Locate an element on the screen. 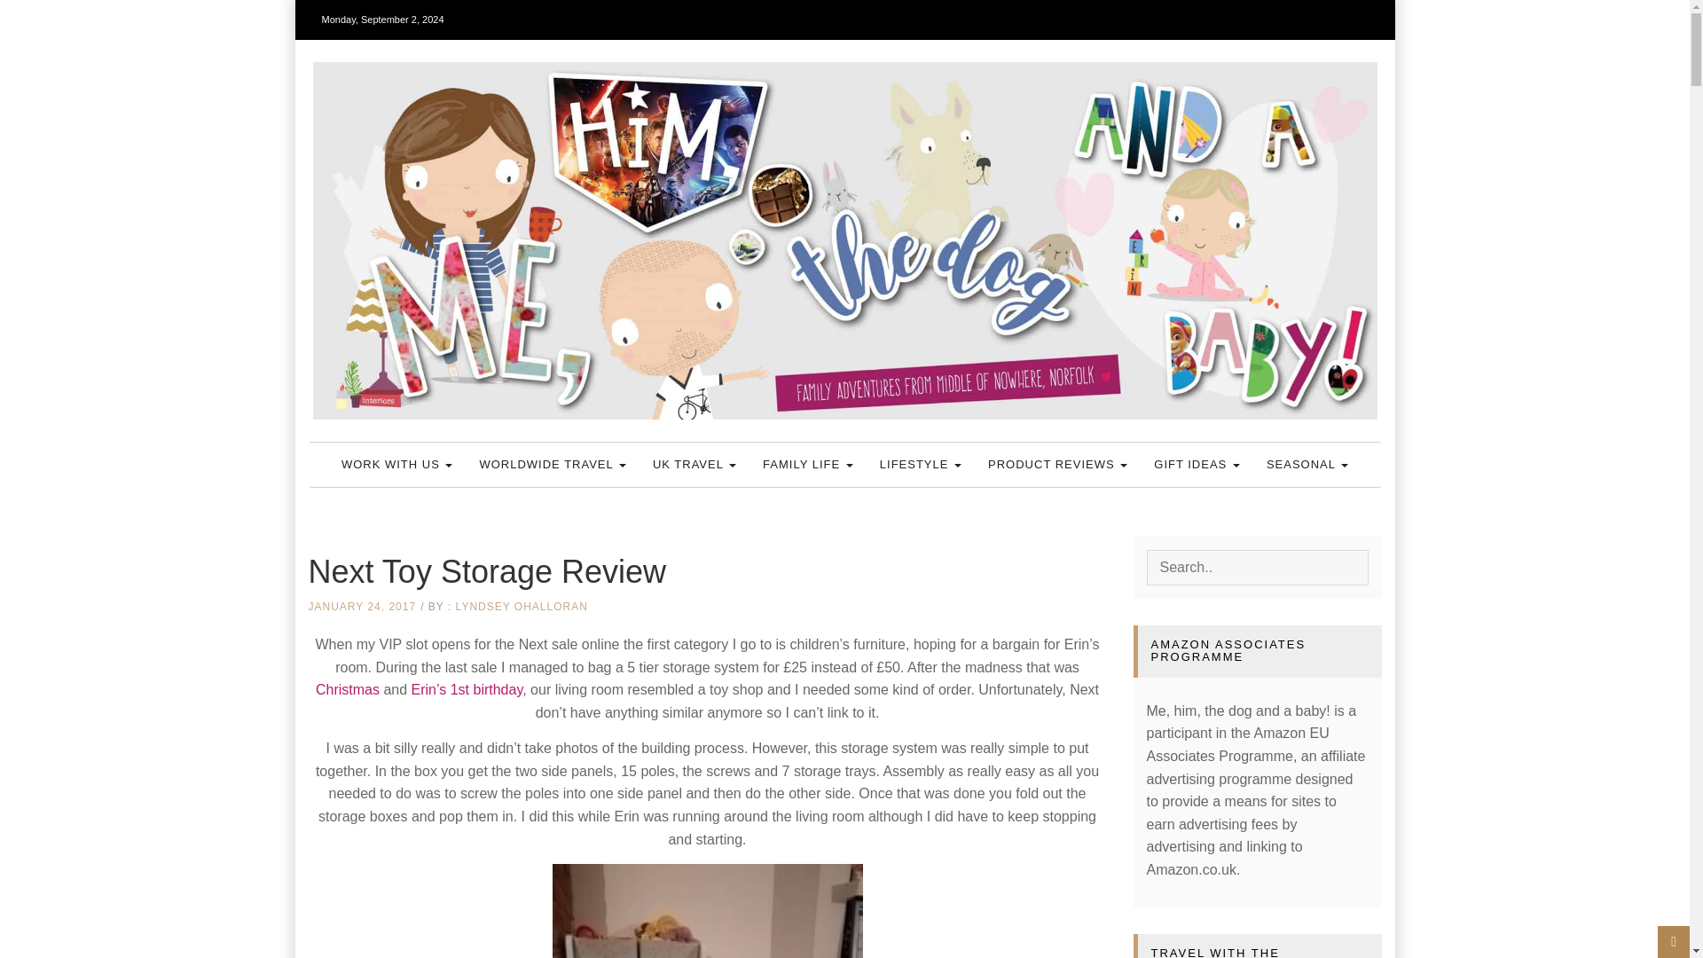 This screenshot has height=958, width=1703. WORLDWIDE TRAVEL is located at coordinates (552, 464).